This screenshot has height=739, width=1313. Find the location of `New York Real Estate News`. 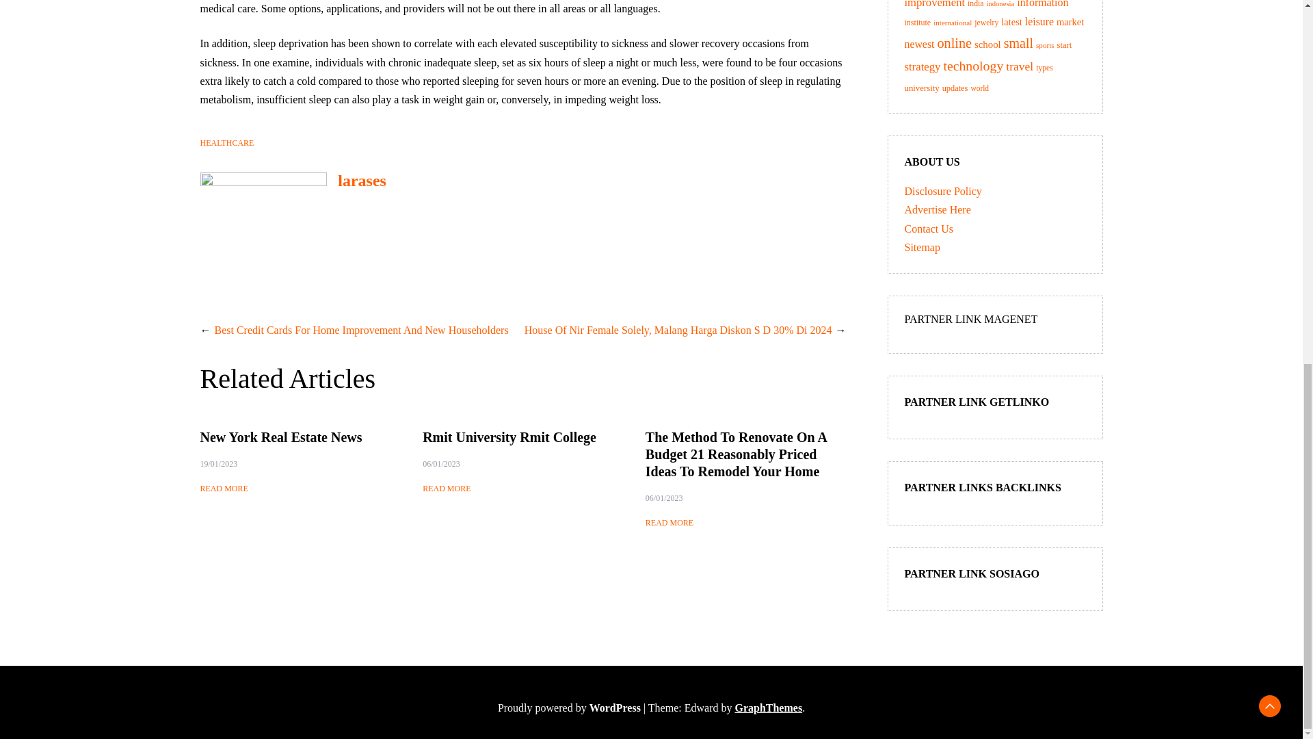

New York Real Estate News is located at coordinates (280, 437).